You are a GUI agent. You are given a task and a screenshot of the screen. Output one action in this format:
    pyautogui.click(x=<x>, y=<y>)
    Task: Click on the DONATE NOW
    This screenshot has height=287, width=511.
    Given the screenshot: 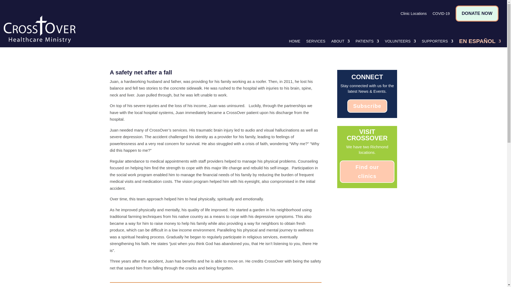 What is the action you would take?
    pyautogui.click(x=477, y=13)
    